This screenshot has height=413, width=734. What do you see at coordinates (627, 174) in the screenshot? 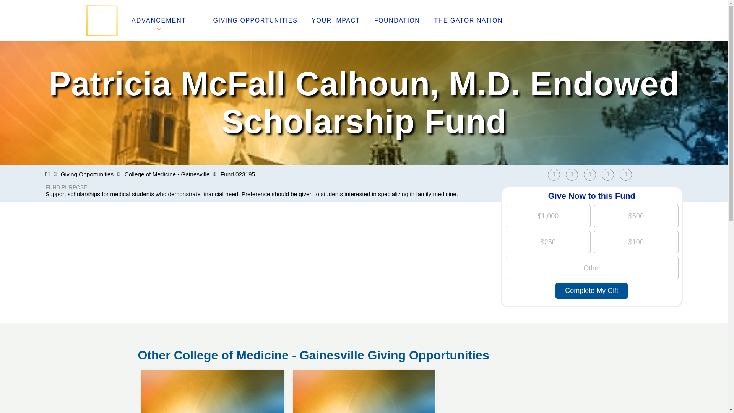
I see `Share on Twitter` at bounding box center [627, 174].